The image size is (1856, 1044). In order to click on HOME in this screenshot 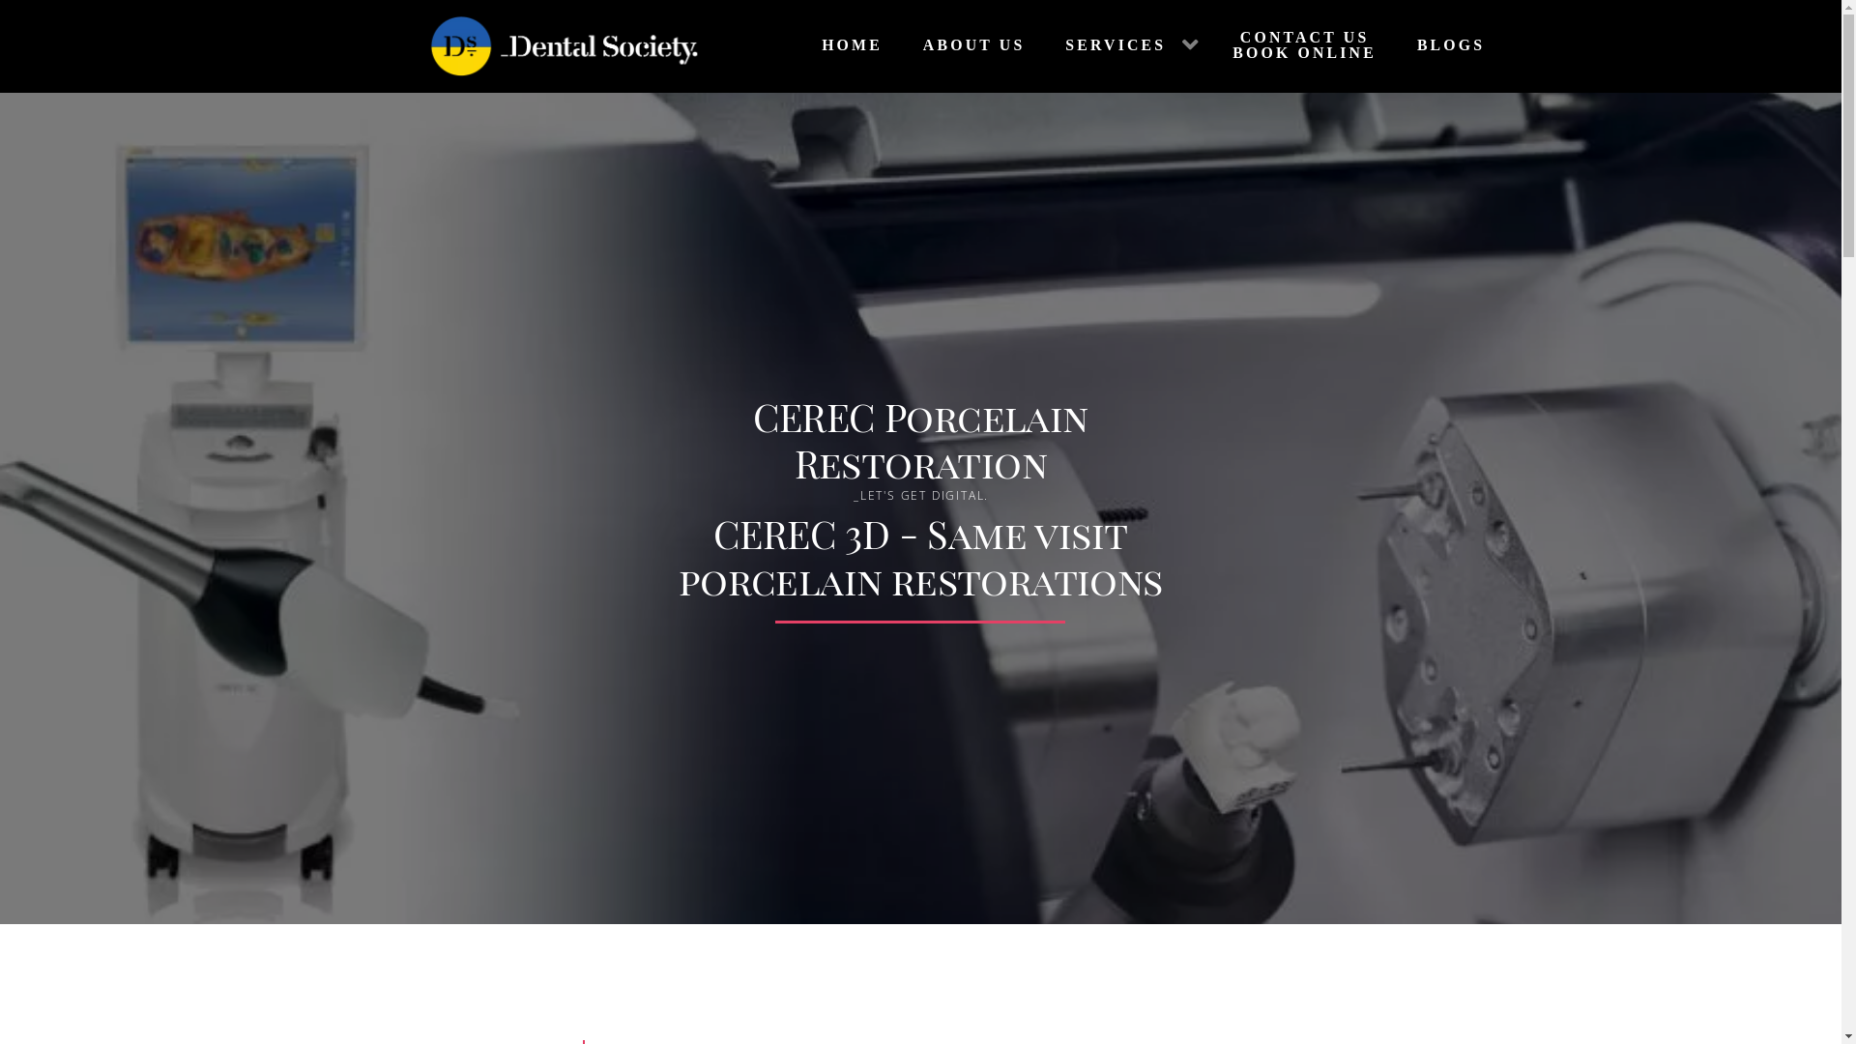, I will do `click(847, 46)`.